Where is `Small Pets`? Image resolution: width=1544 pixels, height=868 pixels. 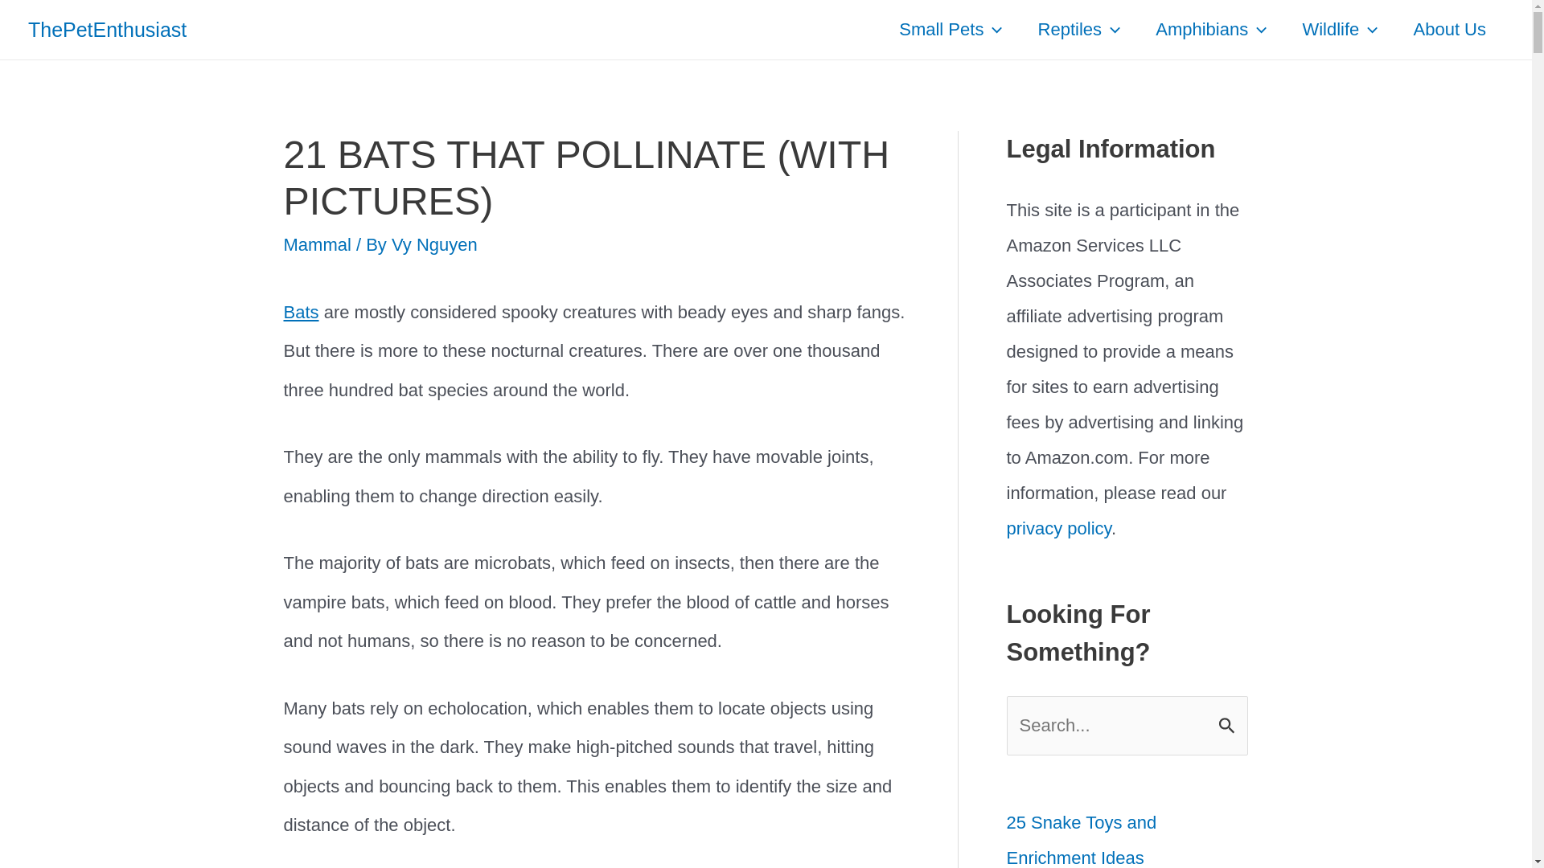
Small Pets is located at coordinates (951, 30).